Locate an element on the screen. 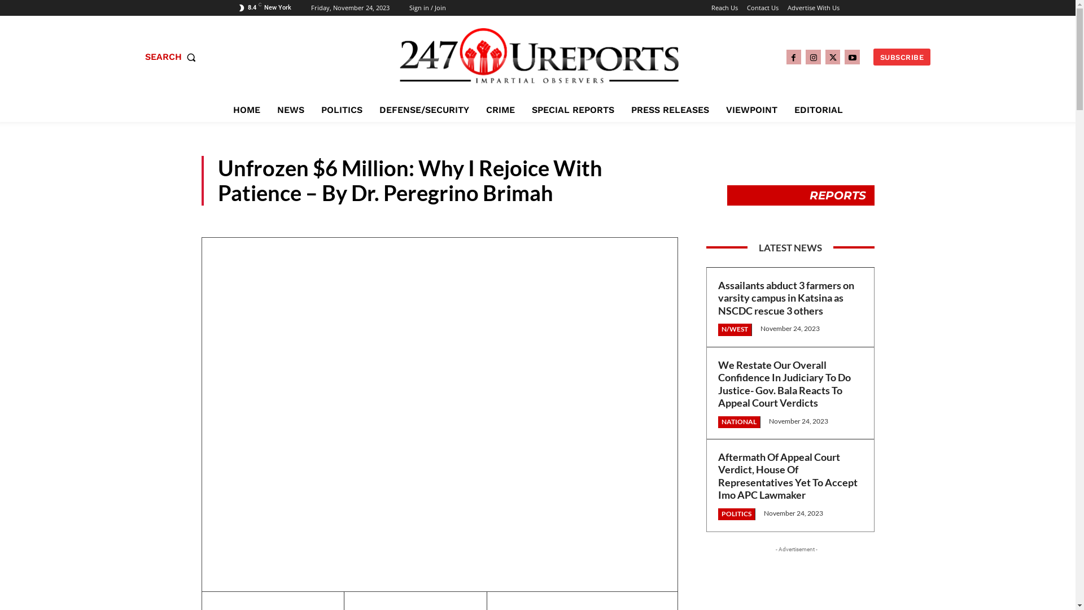 Image resolution: width=1084 pixels, height=610 pixels. EDITORIAL is located at coordinates (818, 110).